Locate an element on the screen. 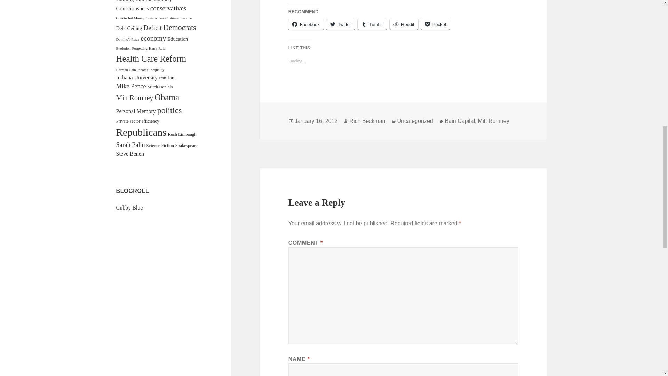 This screenshot has height=376, width=668. Forgetting is located at coordinates (140, 48).